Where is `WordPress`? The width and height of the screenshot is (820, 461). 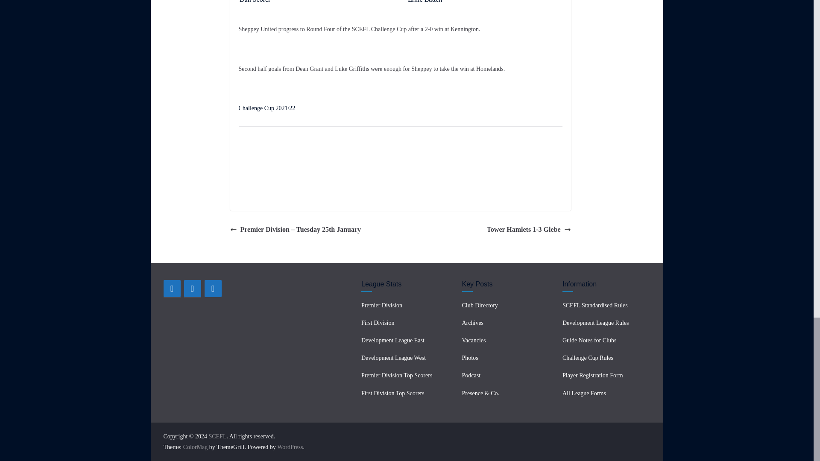
WordPress is located at coordinates (290, 447).